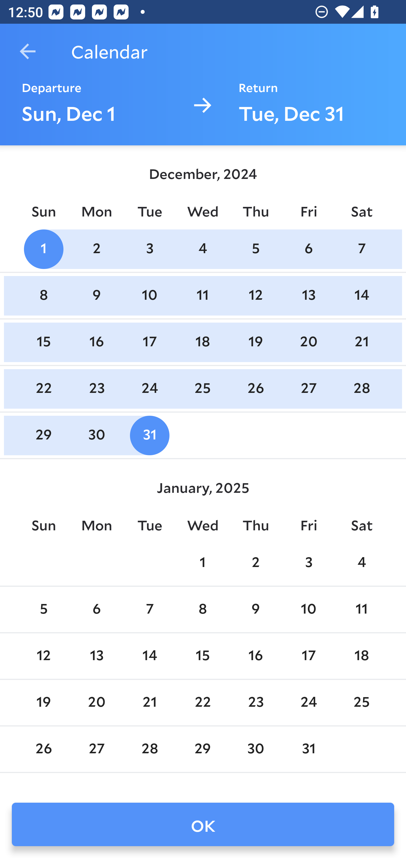 Image resolution: width=406 pixels, height=858 pixels. What do you see at coordinates (43, 702) in the screenshot?
I see `19` at bounding box center [43, 702].